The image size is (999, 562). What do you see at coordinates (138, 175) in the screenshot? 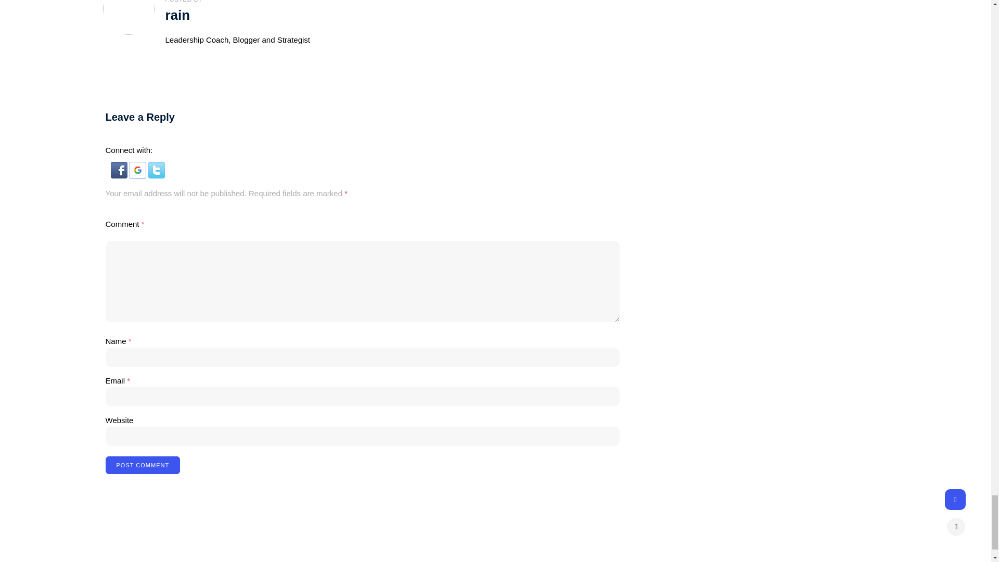
I see `Connect with Google` at bounding box center [138, 175].